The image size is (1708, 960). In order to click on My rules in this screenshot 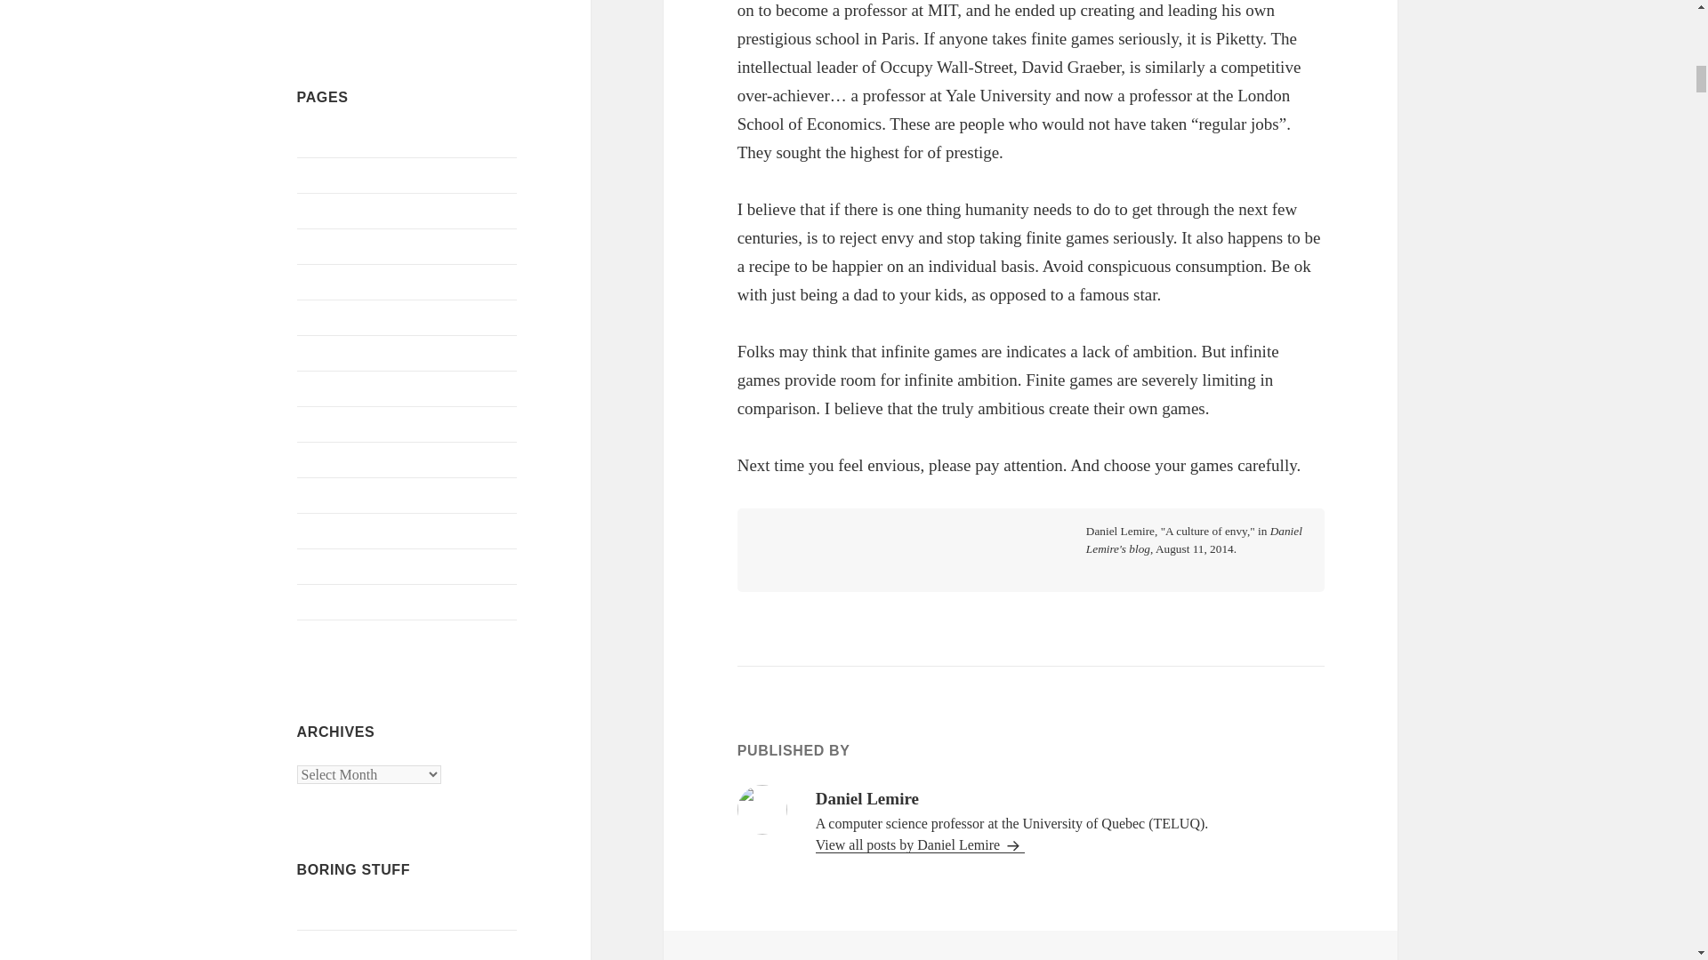, I will do `click(322, 424)`.